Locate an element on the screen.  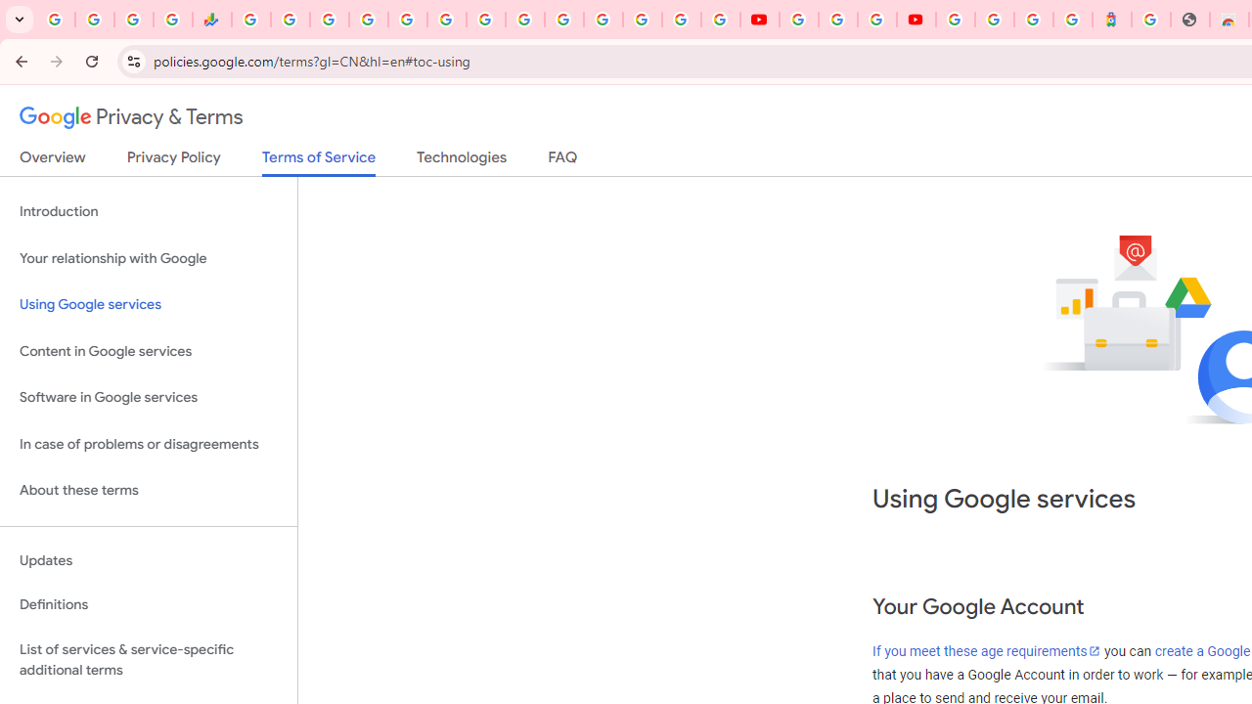
Privacy Policy is located at coordinates (174, 161).